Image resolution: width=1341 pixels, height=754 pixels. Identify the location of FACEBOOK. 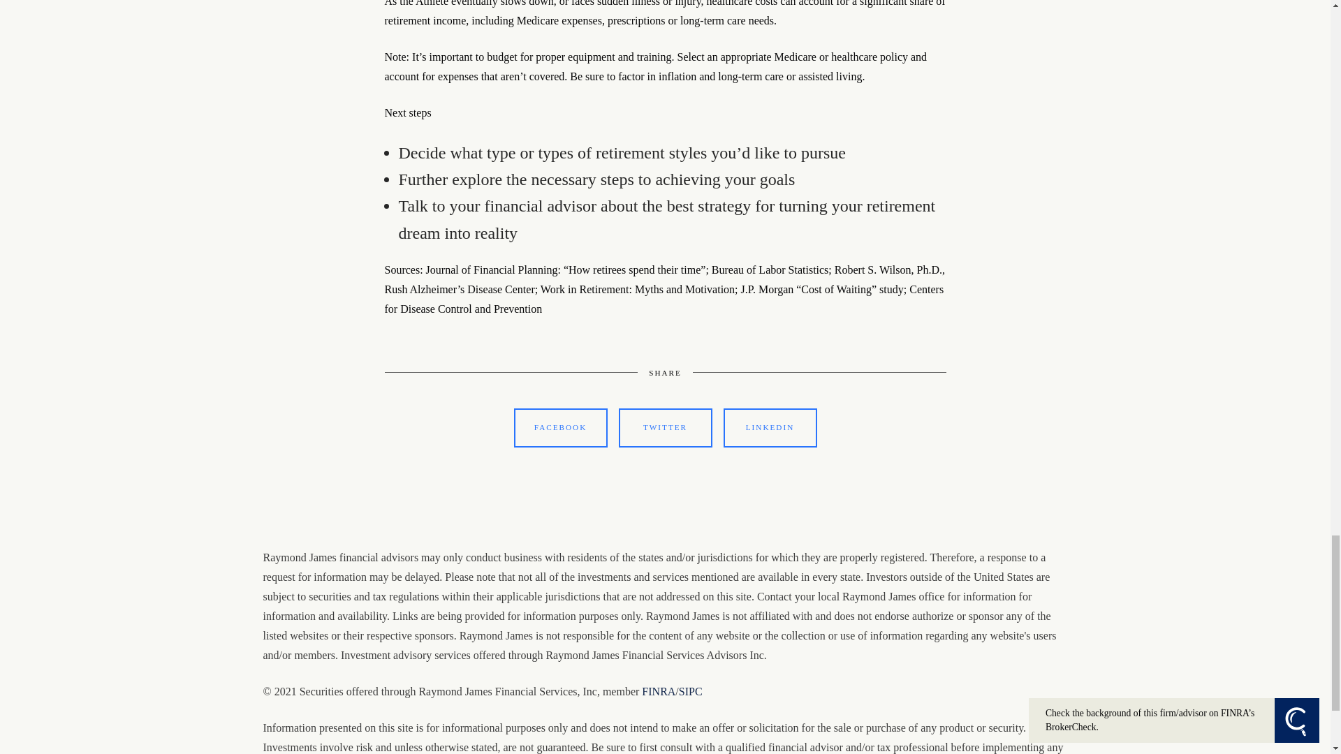
(560, 428).